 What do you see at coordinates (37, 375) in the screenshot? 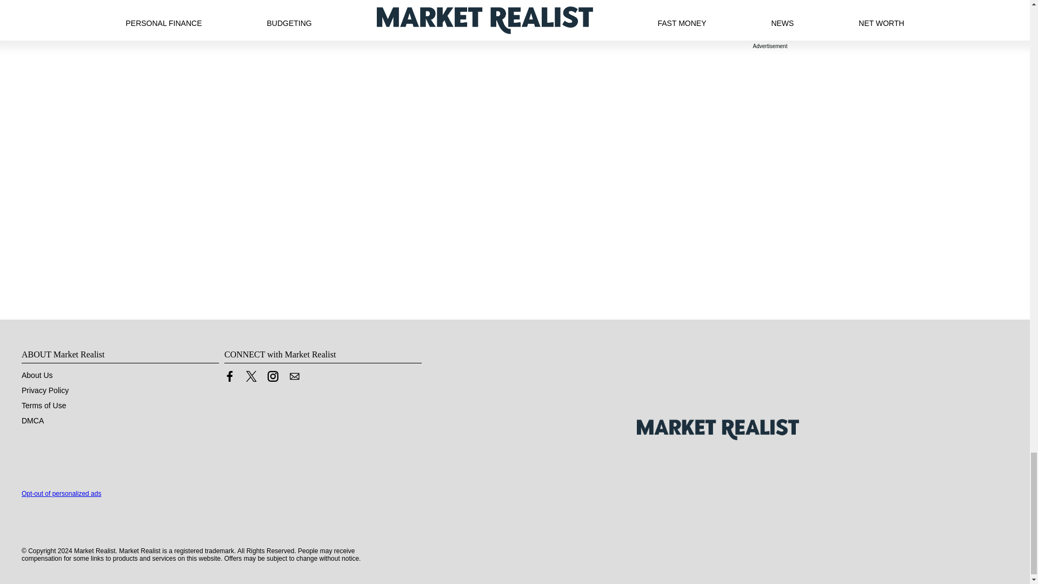
I see `About Us` at bounding box center [37, 375].